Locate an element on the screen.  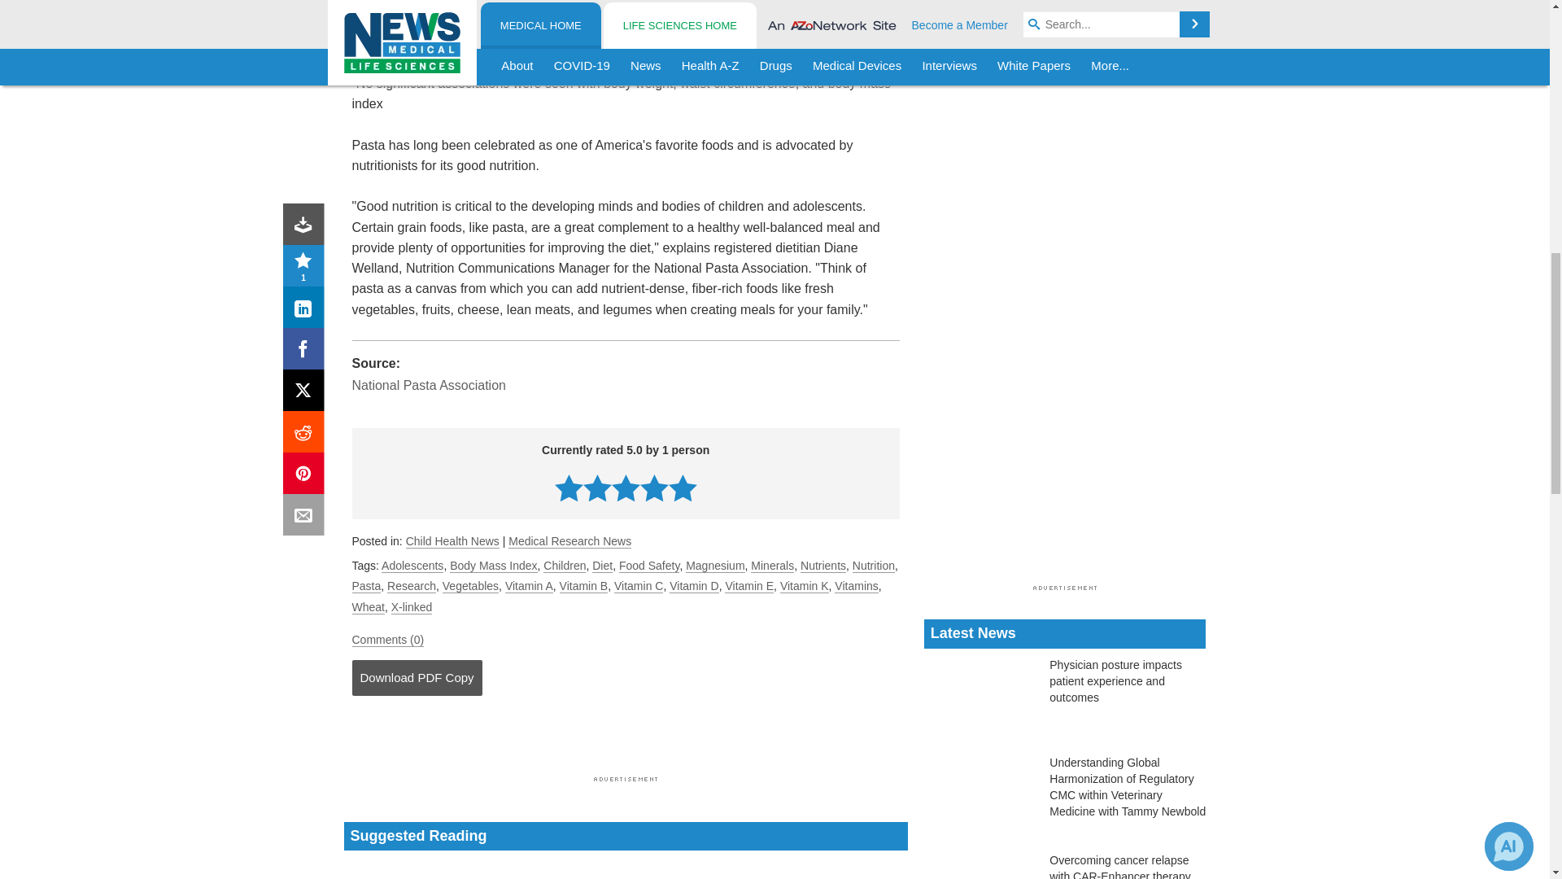
Rate this 5 stars out of 5 is located at coordinates (682, 488).